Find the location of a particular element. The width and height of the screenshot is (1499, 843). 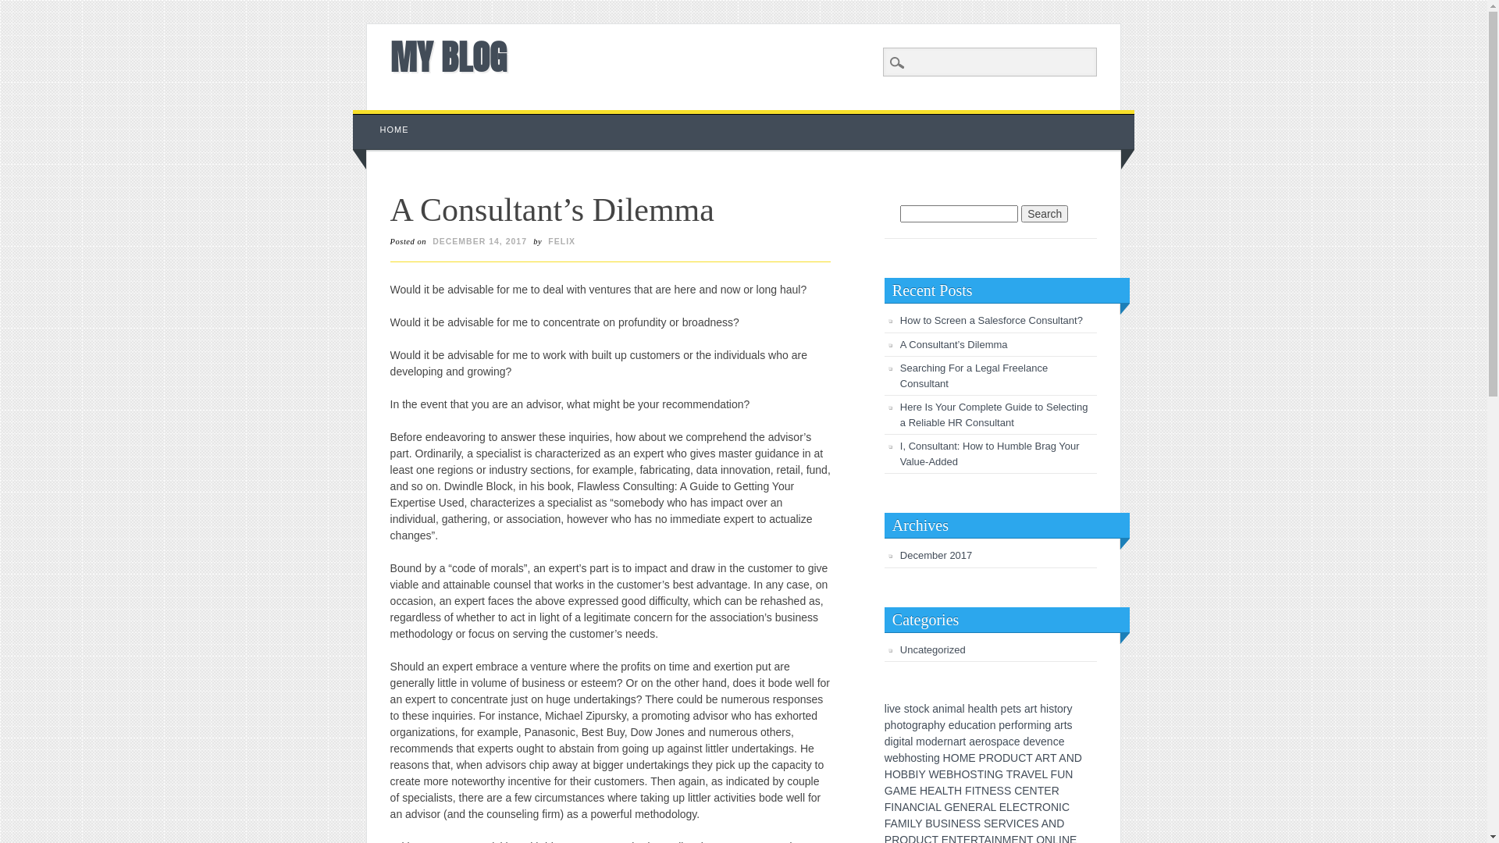

R is located at coordinates (1046, 758).